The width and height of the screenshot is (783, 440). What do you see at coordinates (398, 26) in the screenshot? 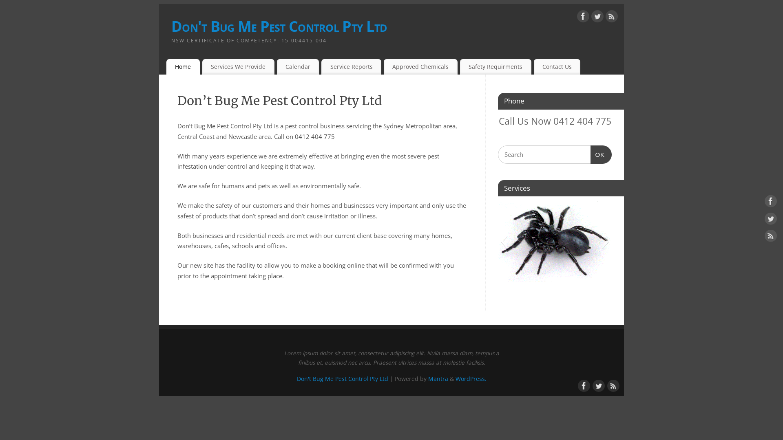
I see `Don't Bug Me Pest Control Pty Ltd` at bounding box center [398, 26].